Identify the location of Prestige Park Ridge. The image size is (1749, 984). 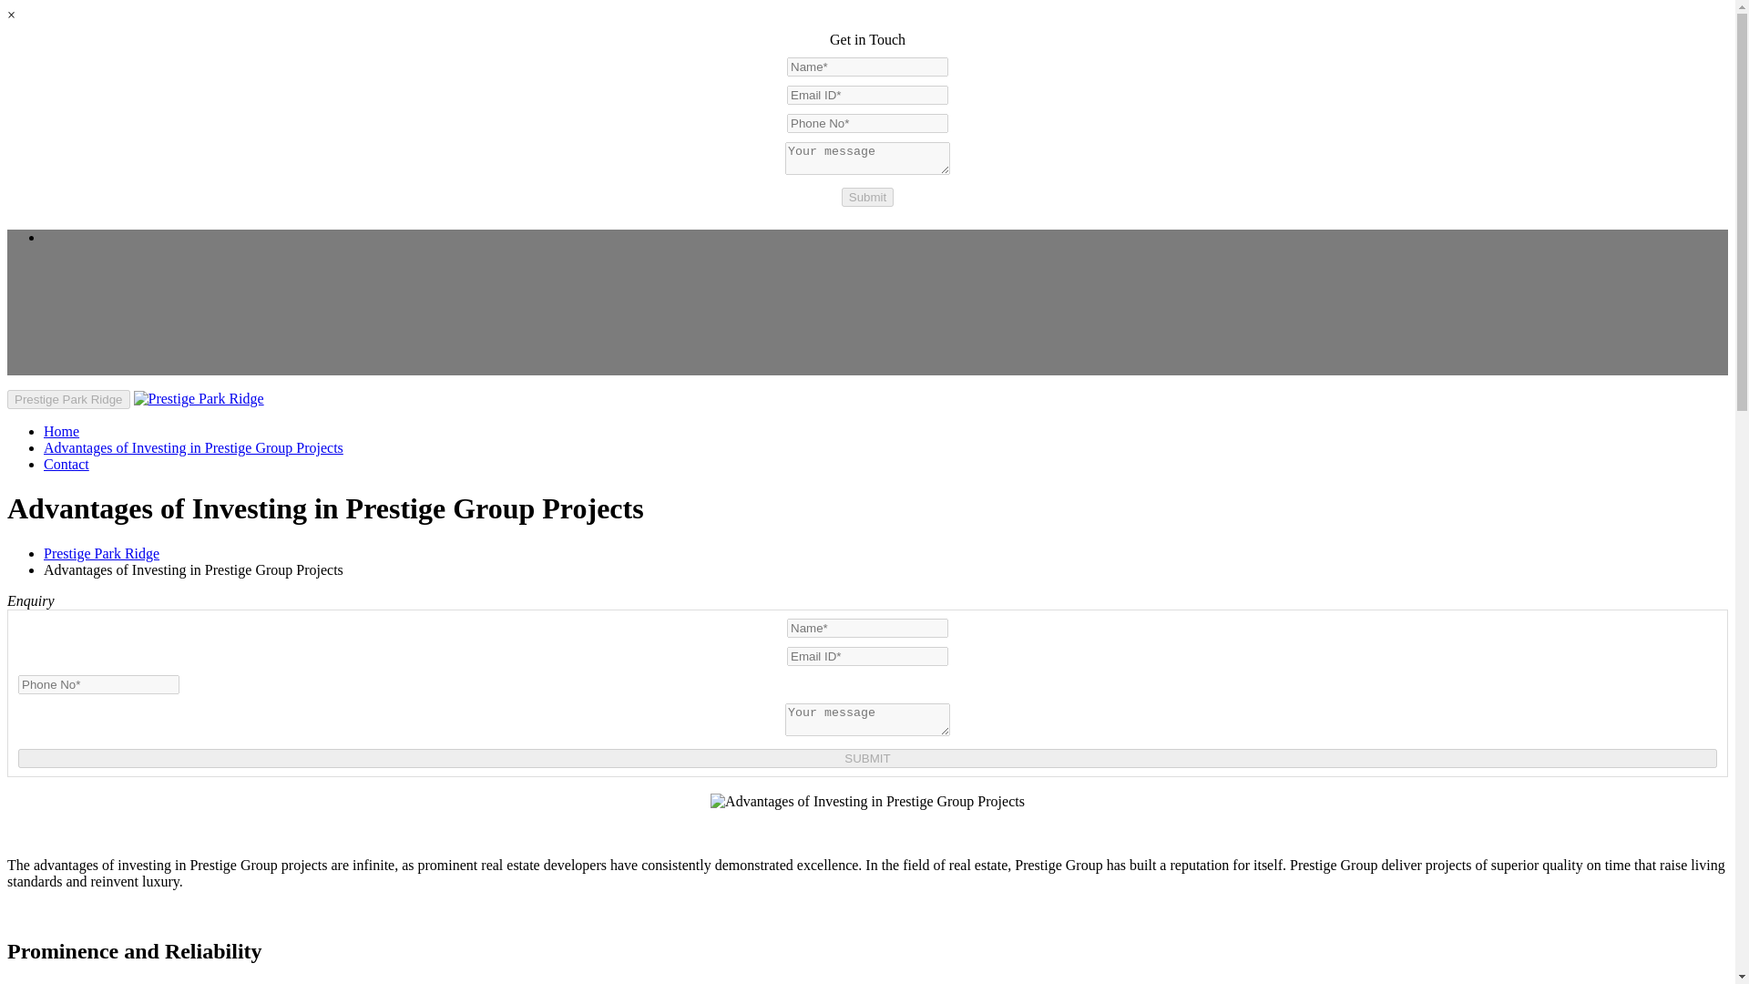
(101, 553).